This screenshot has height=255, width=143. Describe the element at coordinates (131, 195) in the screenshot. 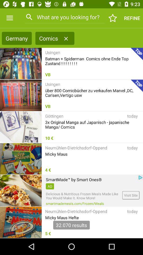

I see `click item to the right of delicious nutritious frozen item` at that location.